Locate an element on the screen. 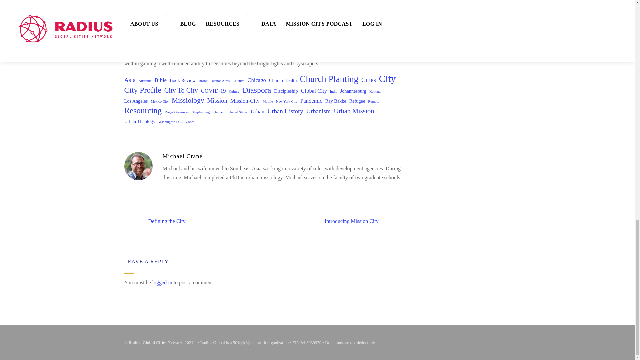  Church Health is located at coordinates (283, 80).